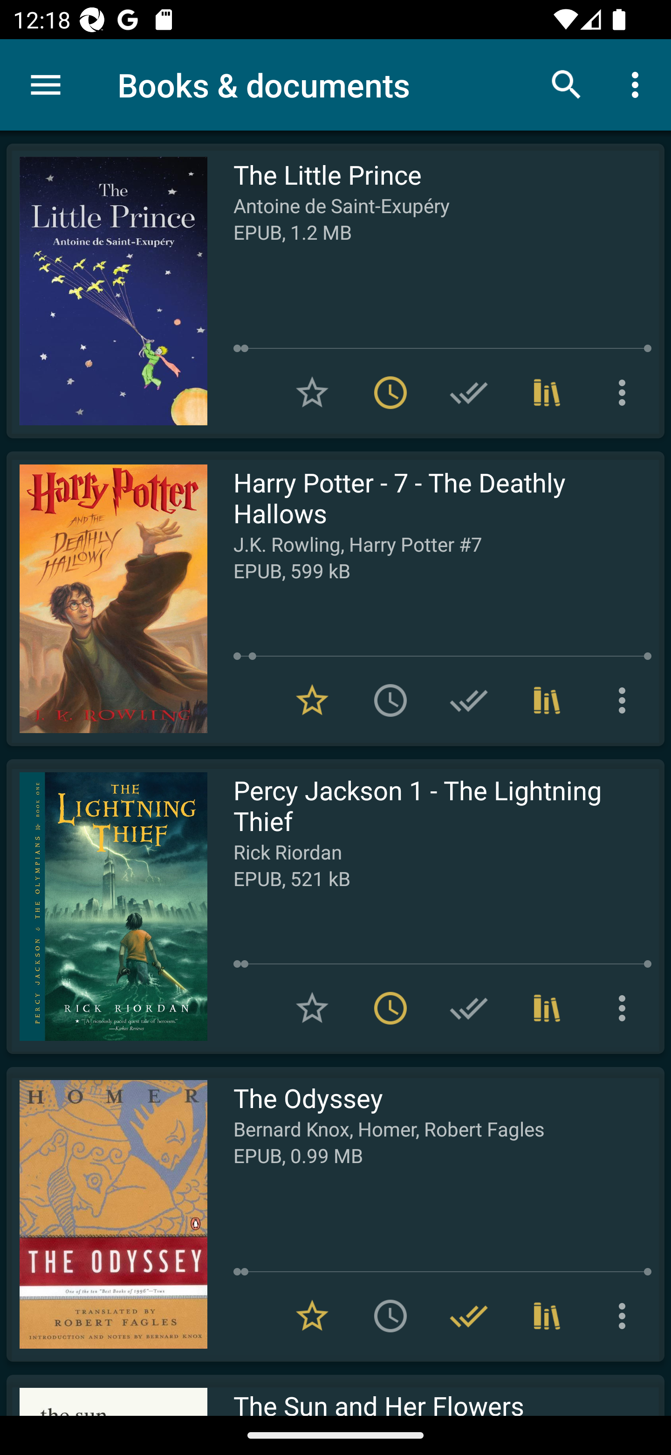 Image resolution: width=671 pixels, height=1455 pixels. I want to click on More options, so click(625, 393).